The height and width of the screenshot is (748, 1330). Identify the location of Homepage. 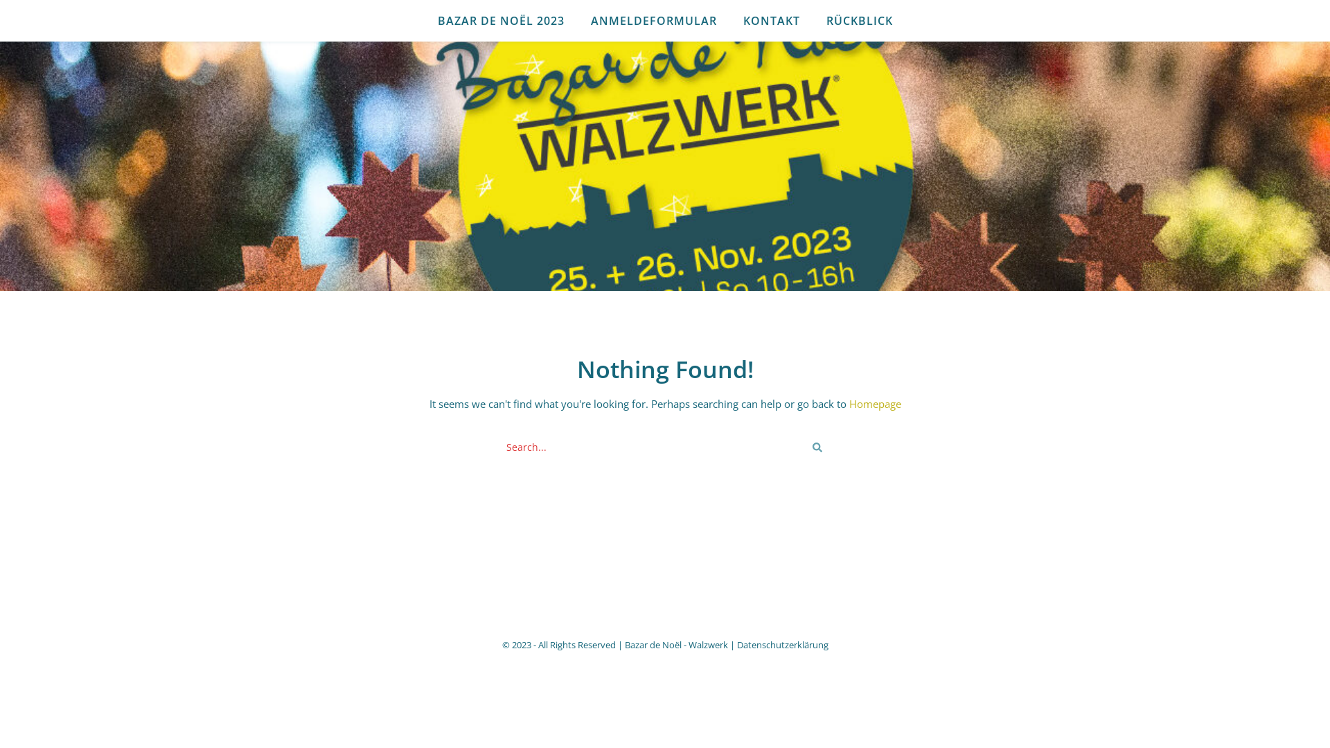
(876, 404).